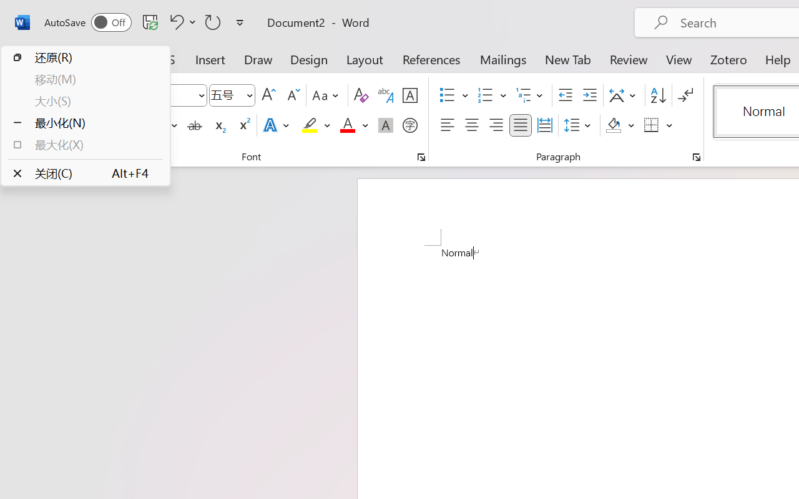  What do you see at coordinates (195, 125) in the screenshot?
I see `Strikethrough` at bounding box center [195, 125].